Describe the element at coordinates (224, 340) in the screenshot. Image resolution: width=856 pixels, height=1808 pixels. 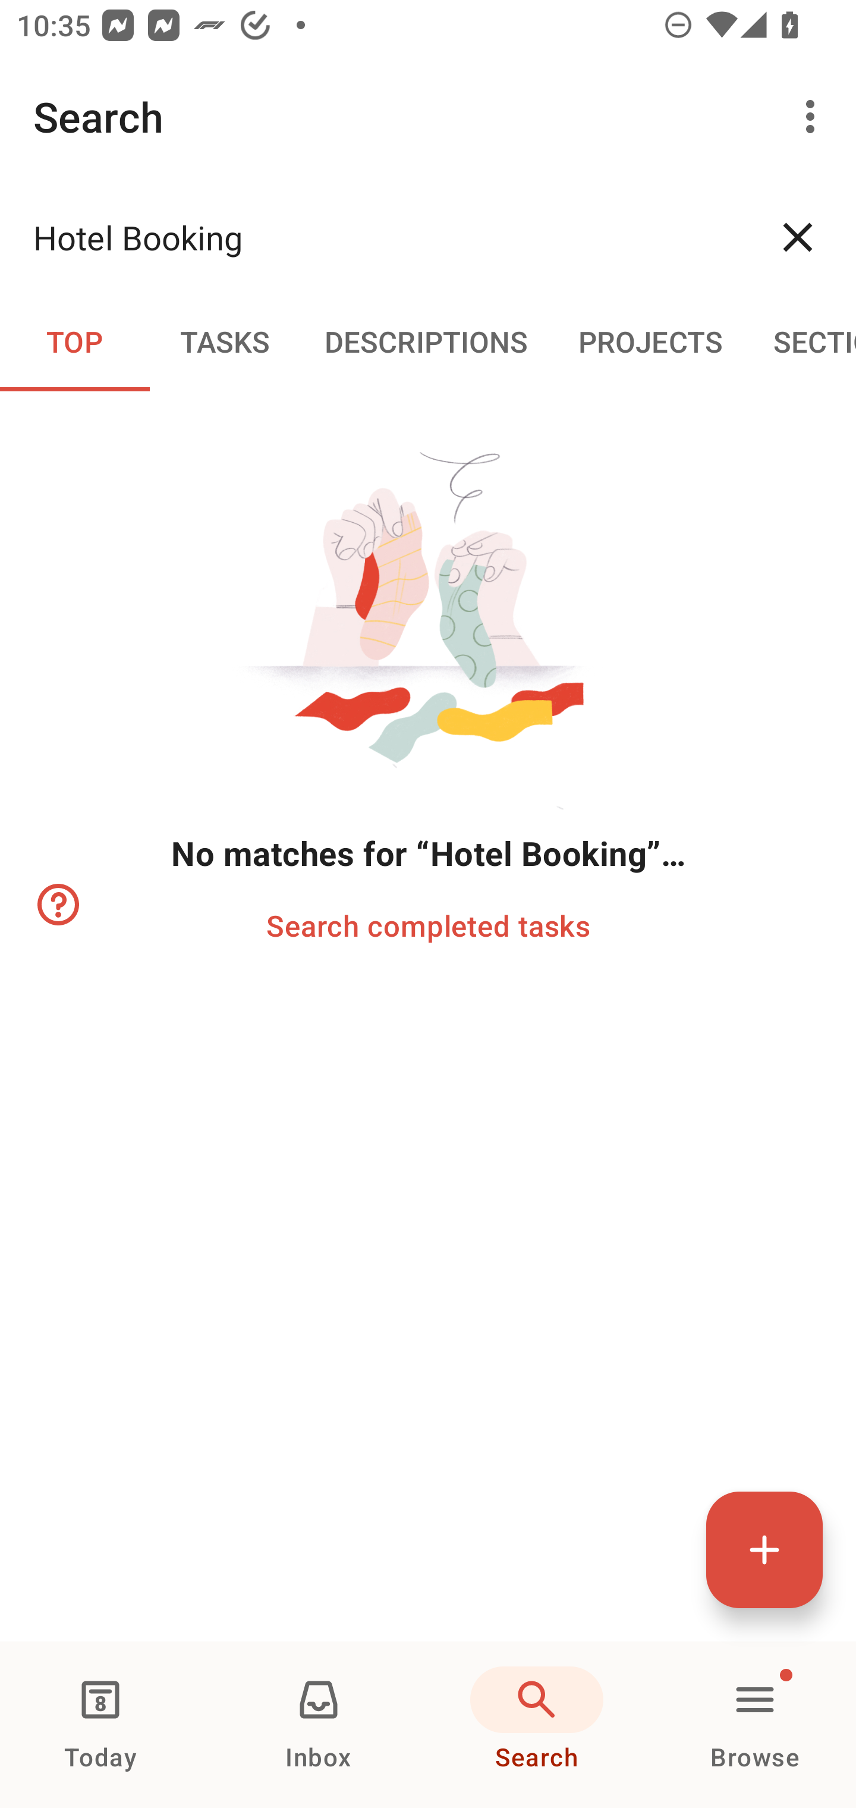
I see `Tasks TASKS` at that location.